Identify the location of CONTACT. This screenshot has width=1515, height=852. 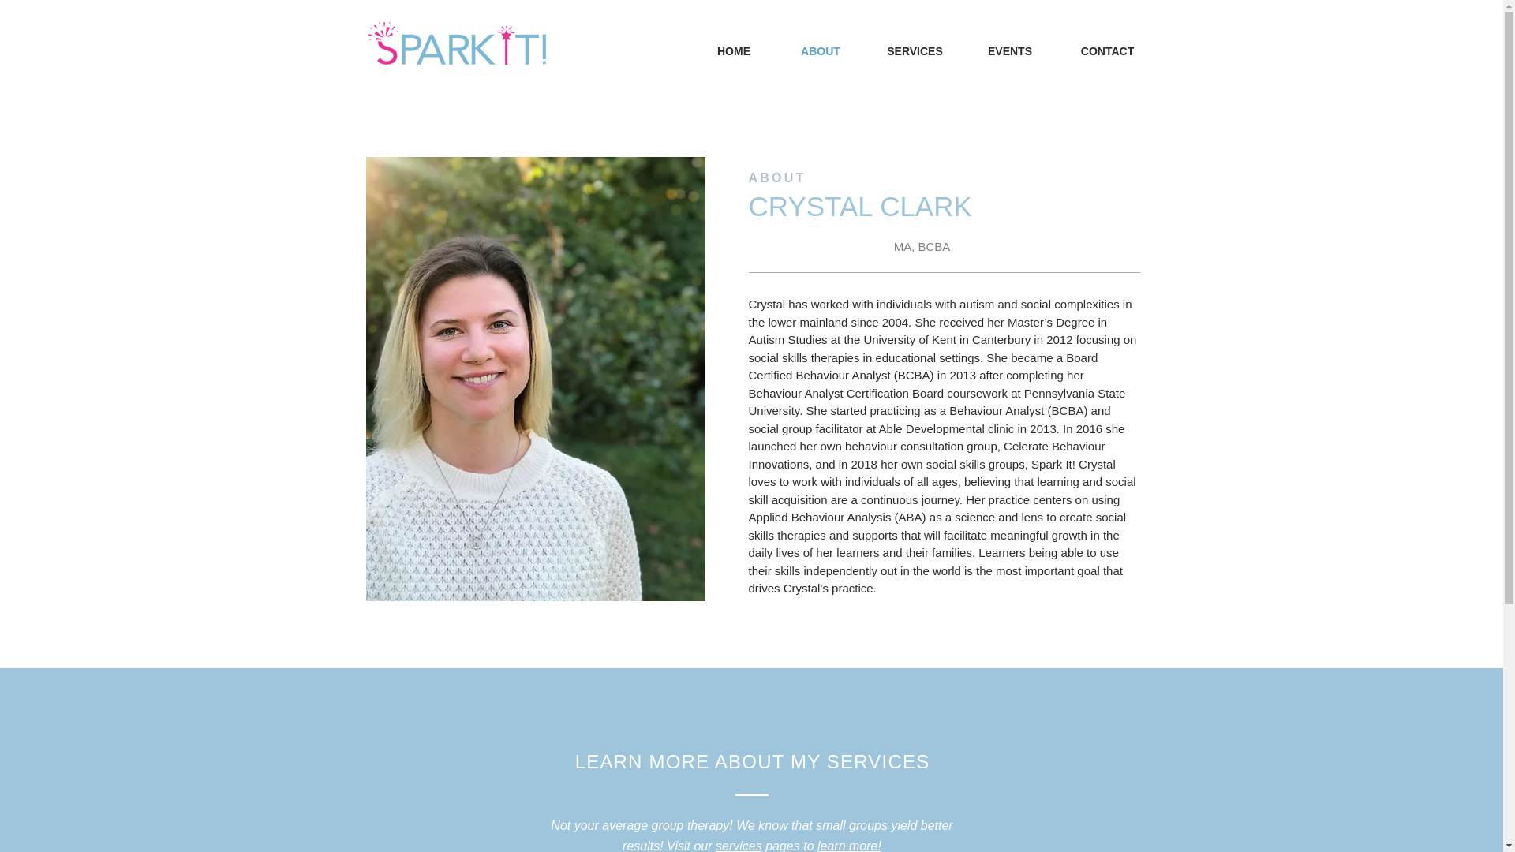
(1108, 50).